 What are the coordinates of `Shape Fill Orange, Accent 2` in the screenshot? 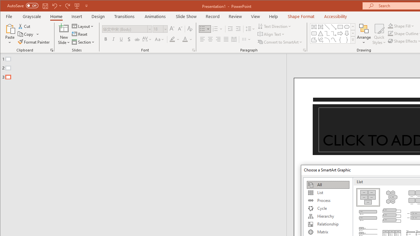 It's located at (390, 26).